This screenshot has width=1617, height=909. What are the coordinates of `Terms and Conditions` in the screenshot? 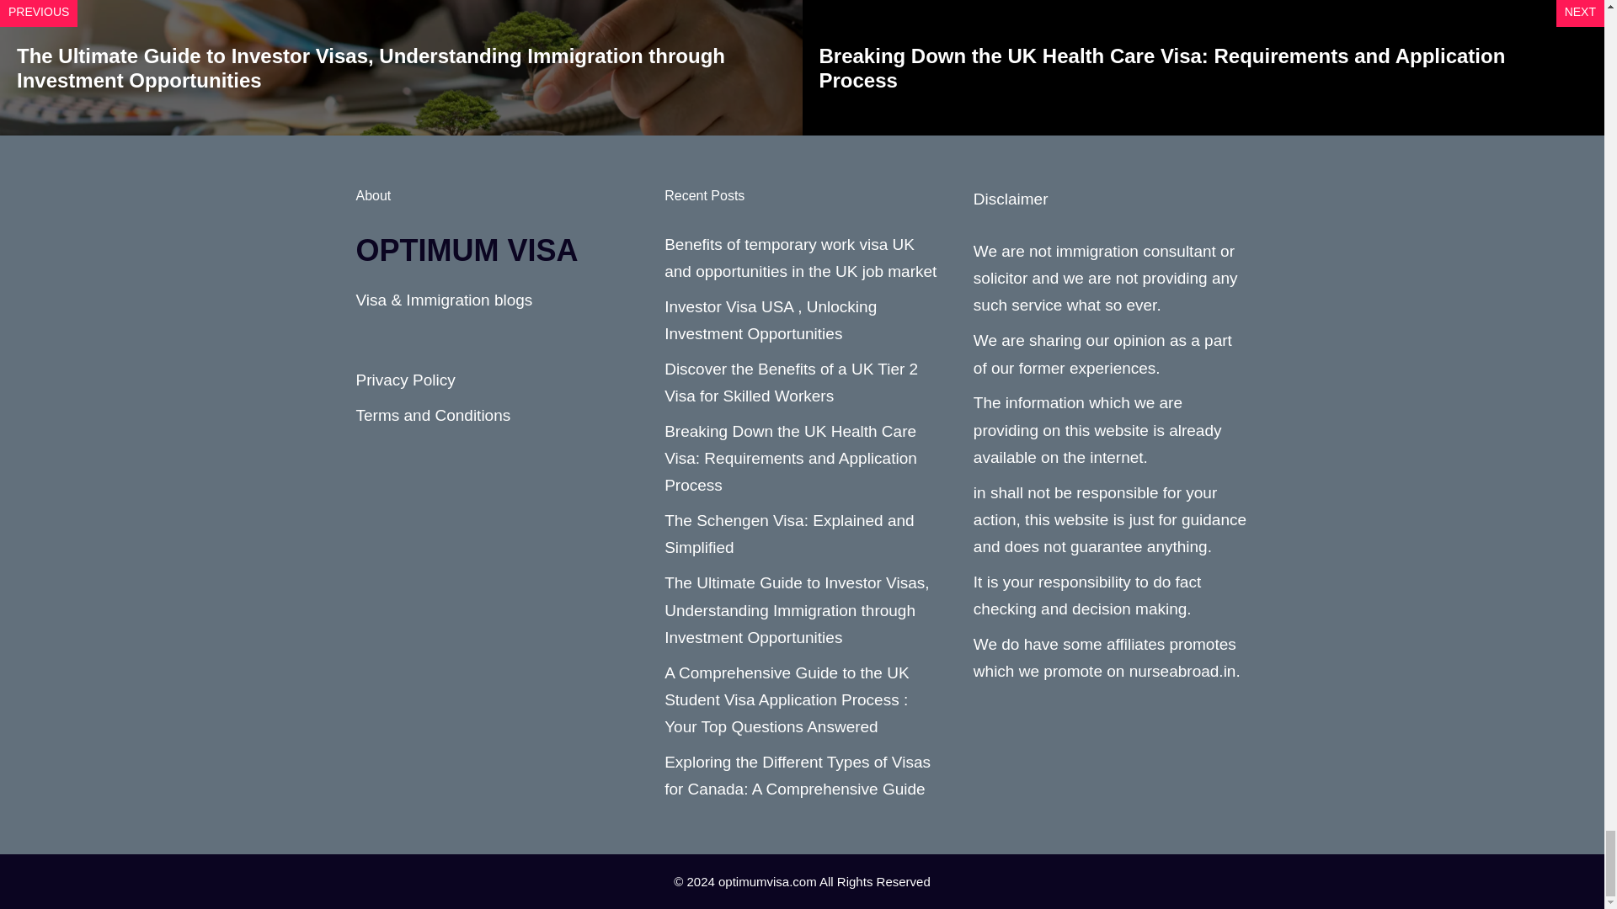 It's located at (433, 415).